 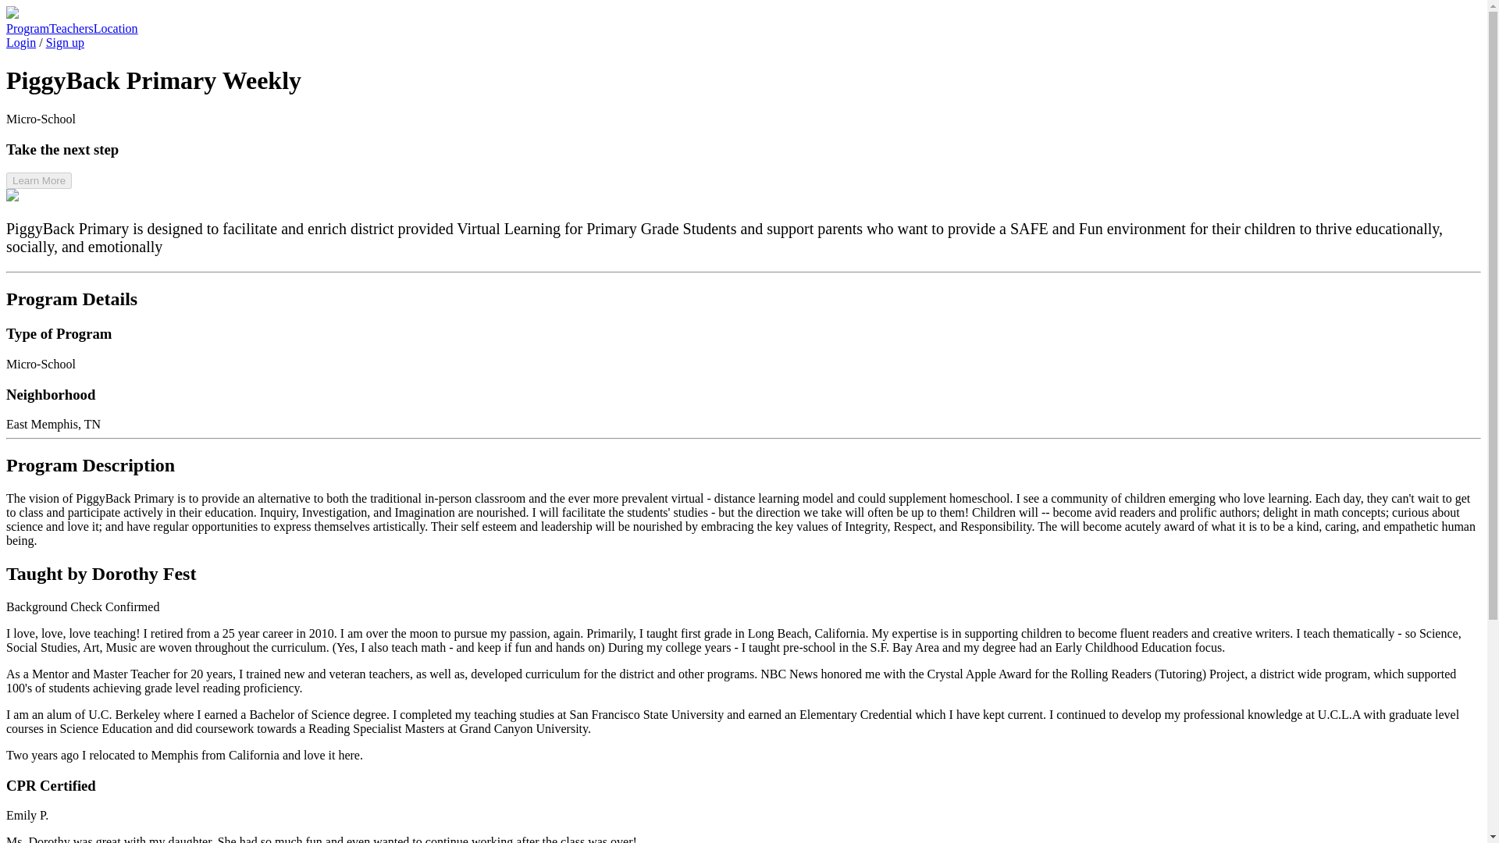 I want to click on Login, so click(x=20, y=42).